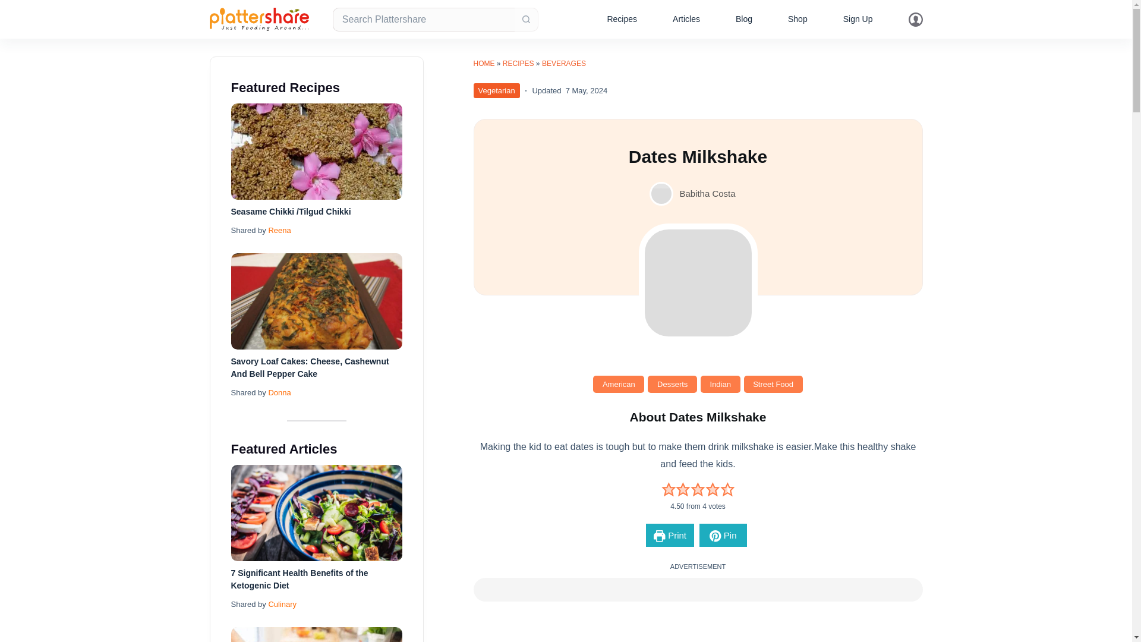 Image resolution: width=1141 pixels, height=642 pixels. I want to click on Pin, so click(723, 535).